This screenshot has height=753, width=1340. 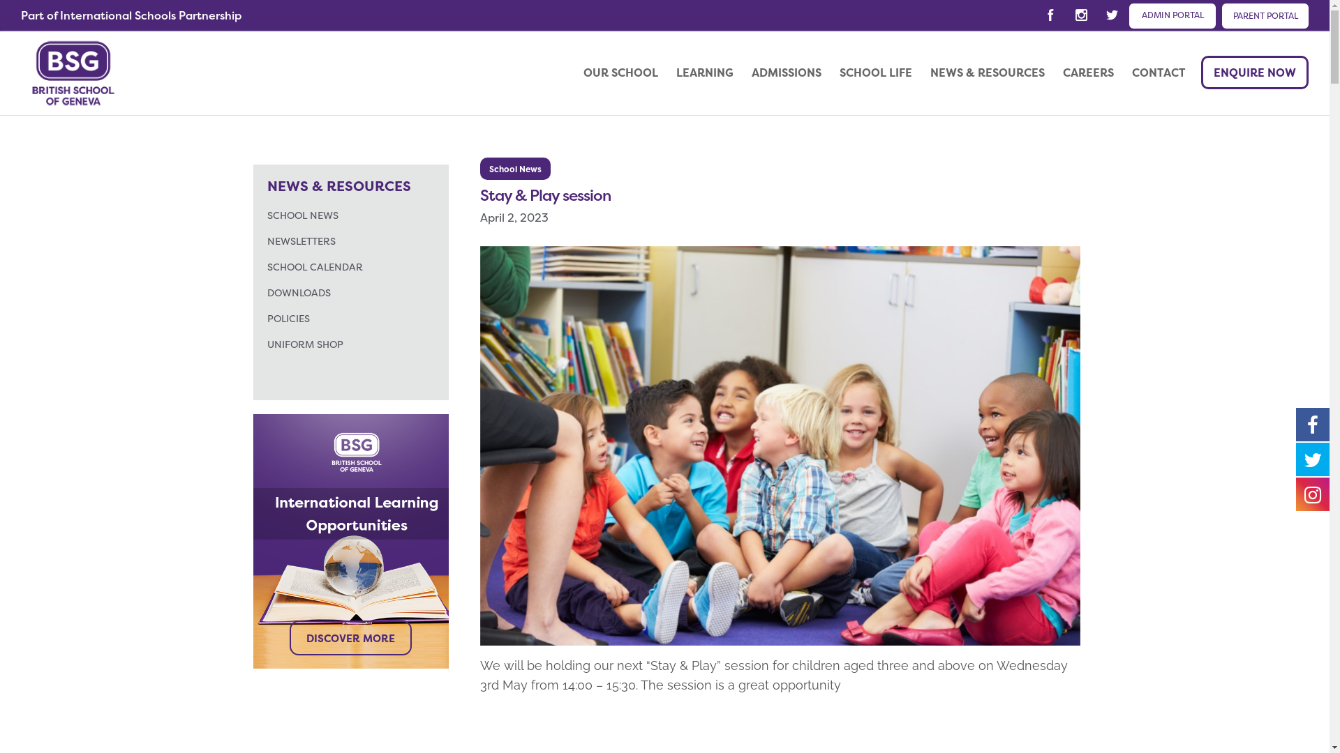 What do you see at coordinates (302, 218) in the screenshot?
I see `SCHOOL NEWS` at bounding box center [302, 218].